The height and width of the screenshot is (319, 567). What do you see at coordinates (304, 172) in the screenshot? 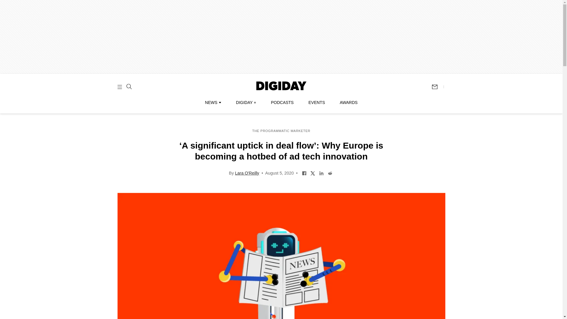
I see `Share on Facebook` at bounding box center [304, 172].